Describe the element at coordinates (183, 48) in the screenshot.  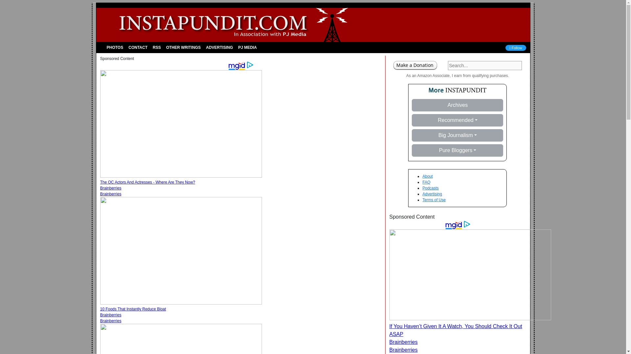
I see `OTHER WRITINGS` at that location.